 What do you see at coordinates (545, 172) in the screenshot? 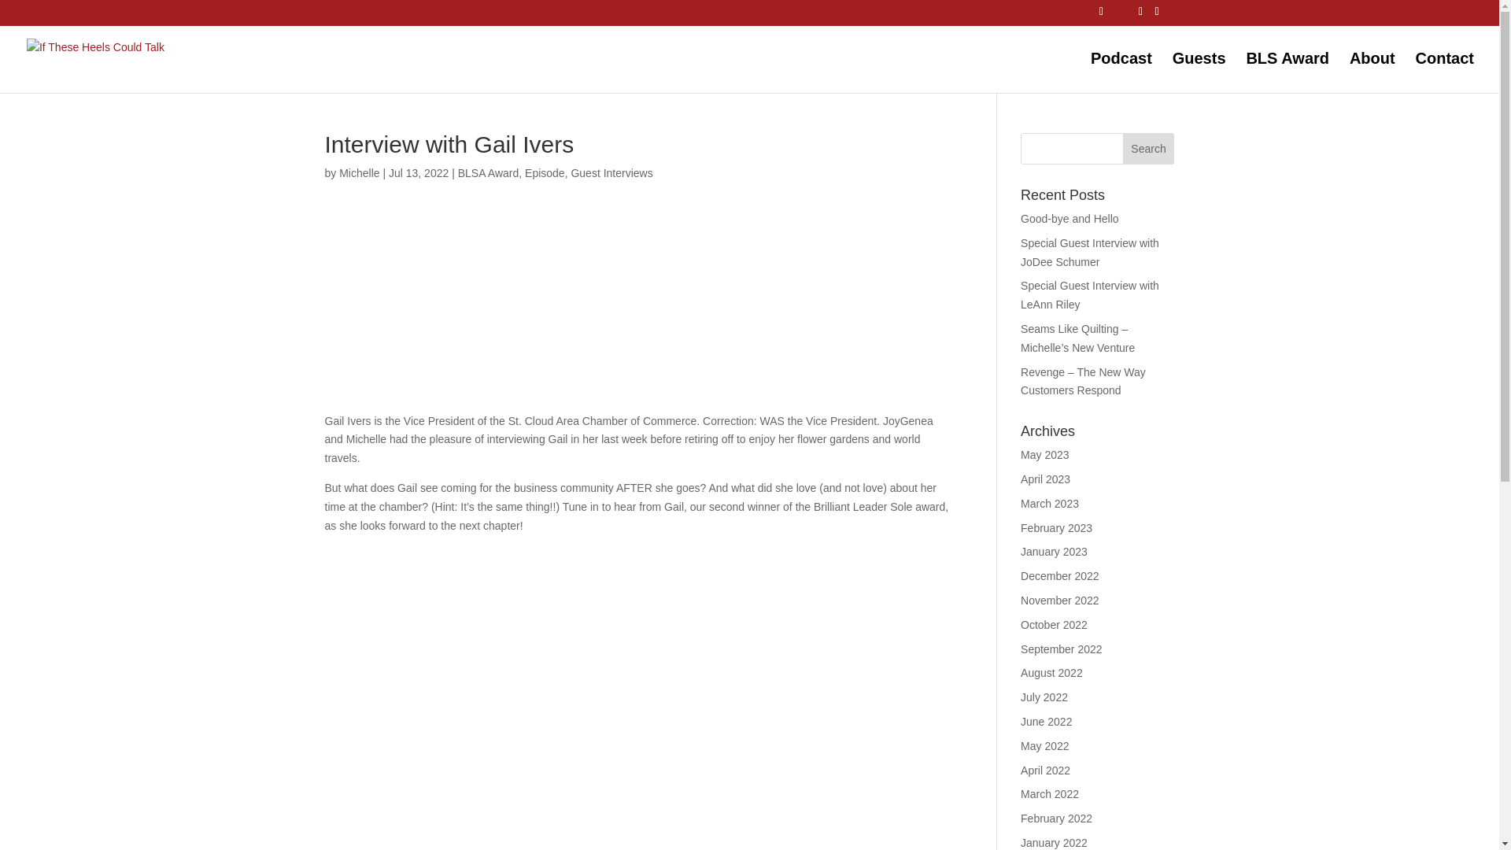
I see `Episode` at bounding box center [545, 172].